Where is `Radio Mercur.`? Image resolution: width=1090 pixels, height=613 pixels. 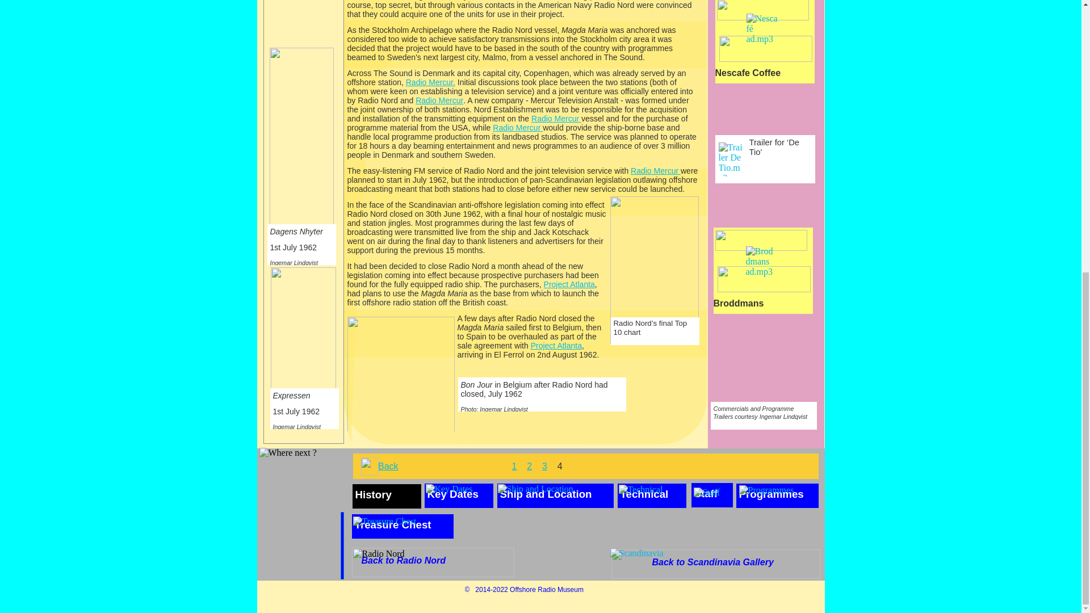
Radio Mercur. is located at coordinates (430, 82).